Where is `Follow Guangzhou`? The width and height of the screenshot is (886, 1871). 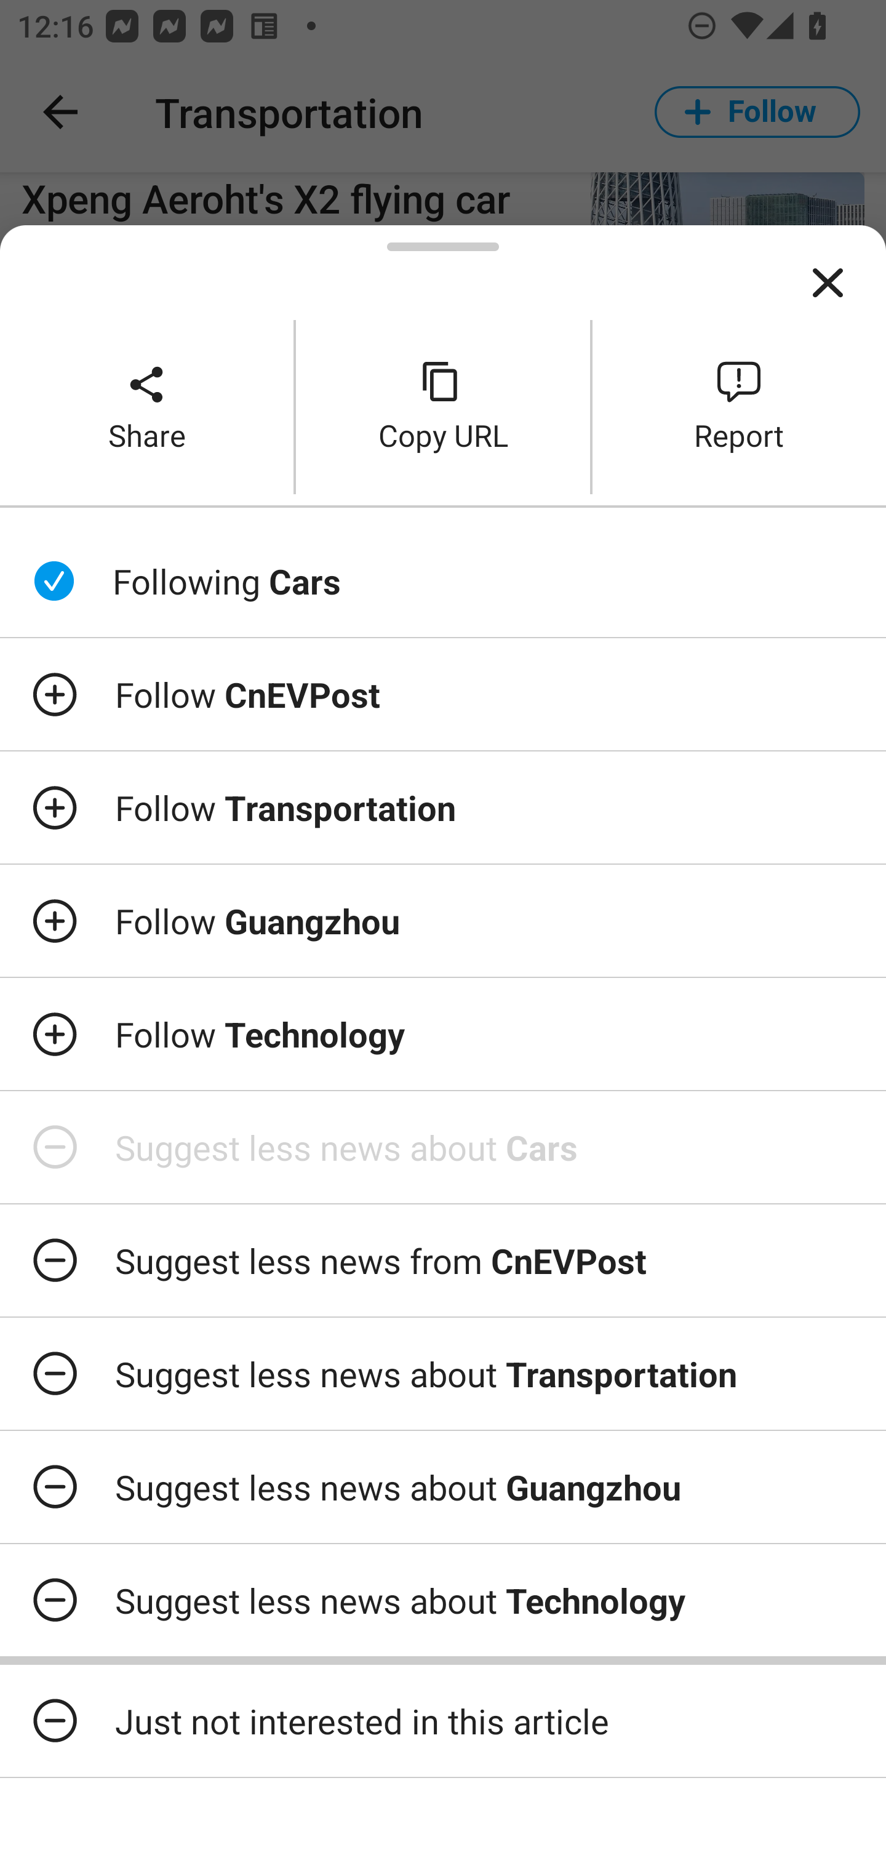
Follow Guangzhou is located at coordinates (443, 920).